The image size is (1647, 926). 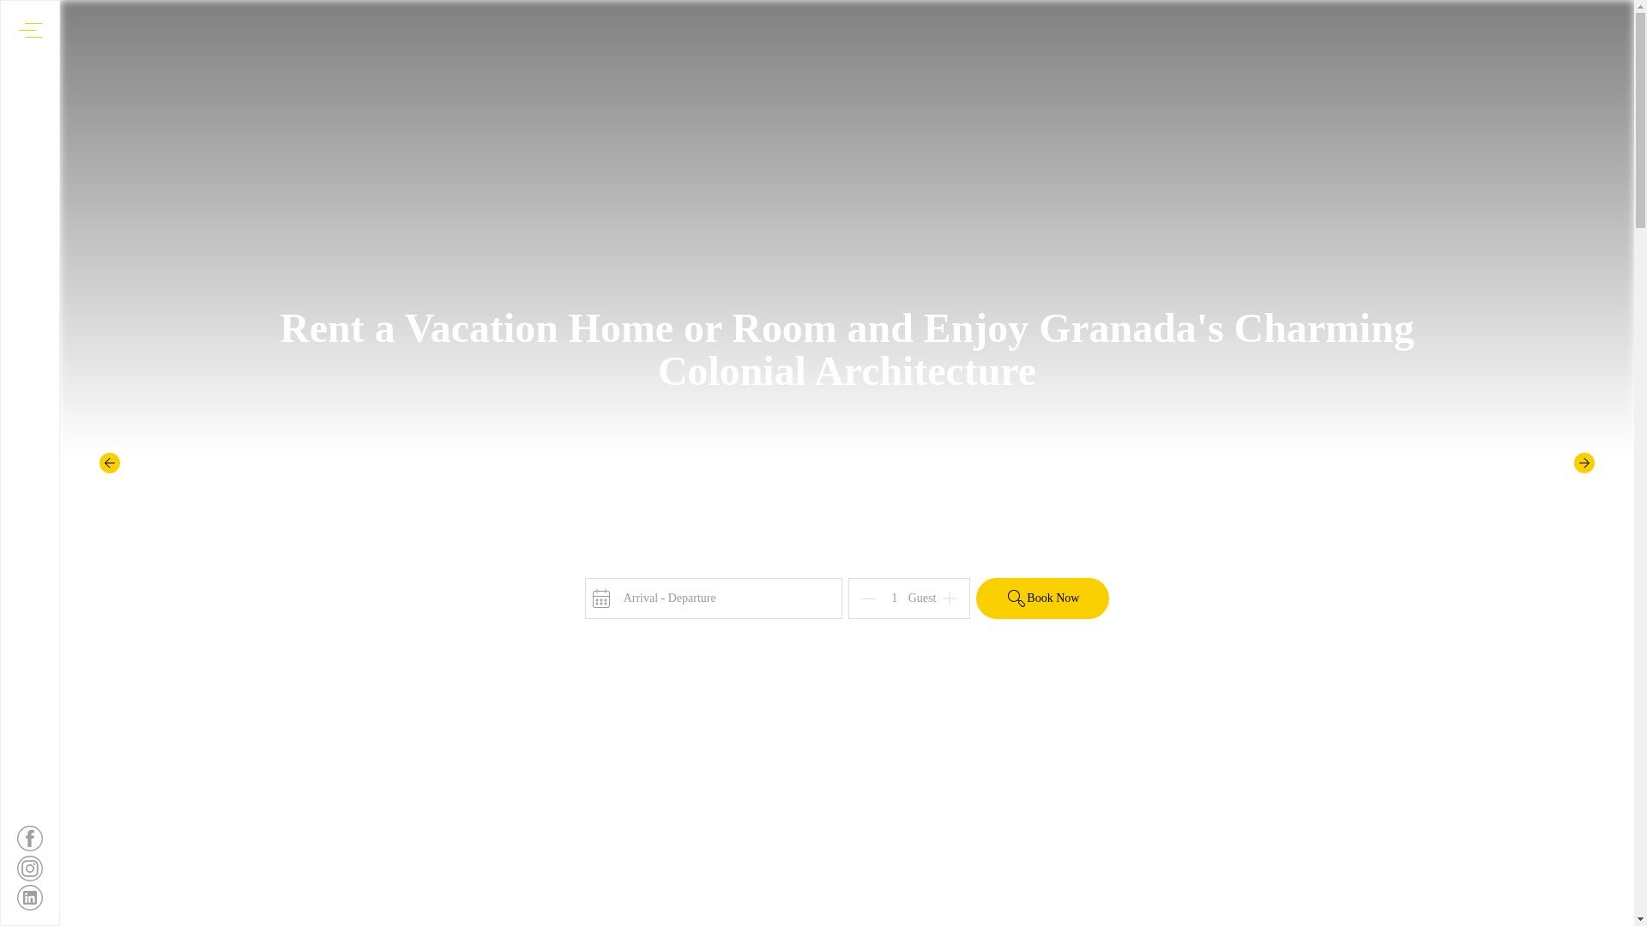 I want to click on Arrival - Departure, so click(x=713, y=598).